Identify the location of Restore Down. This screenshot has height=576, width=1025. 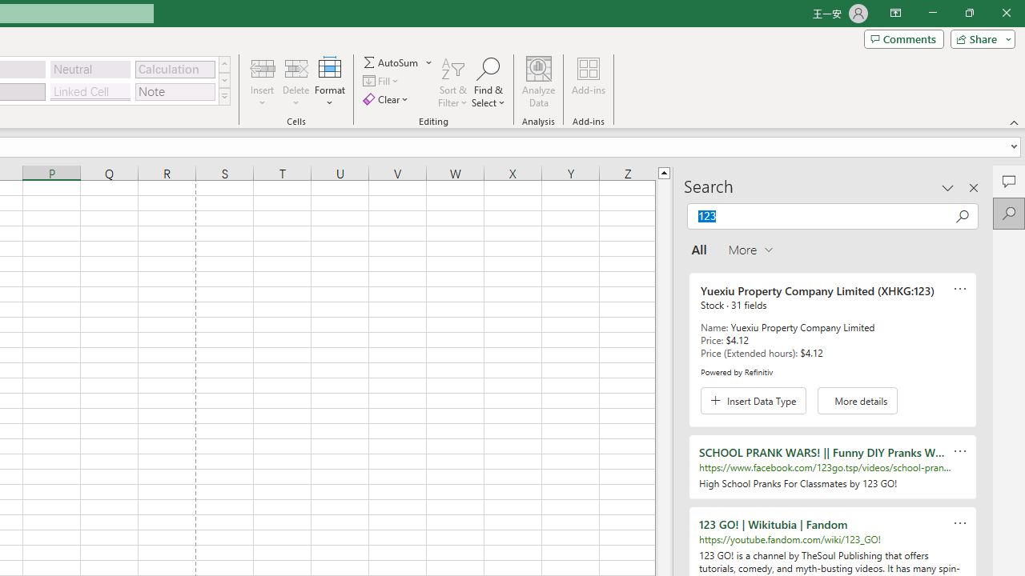
(969, 13).